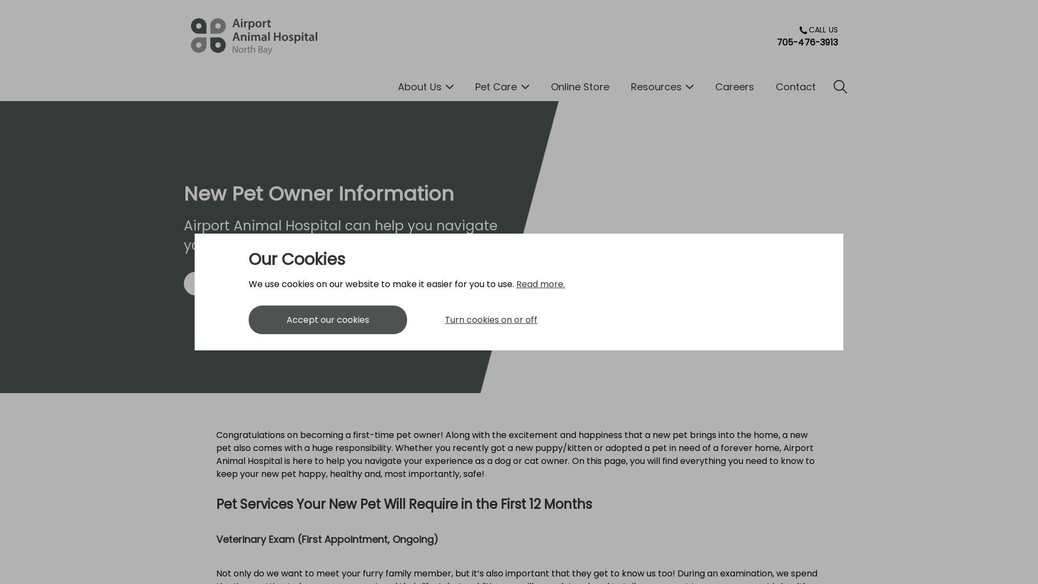 The width and height of the screenshot is (1038, 584). What do you see at coordinates (276, 283) in the screenshot?
I see `Contact Us` at bounding box center [276, 283].